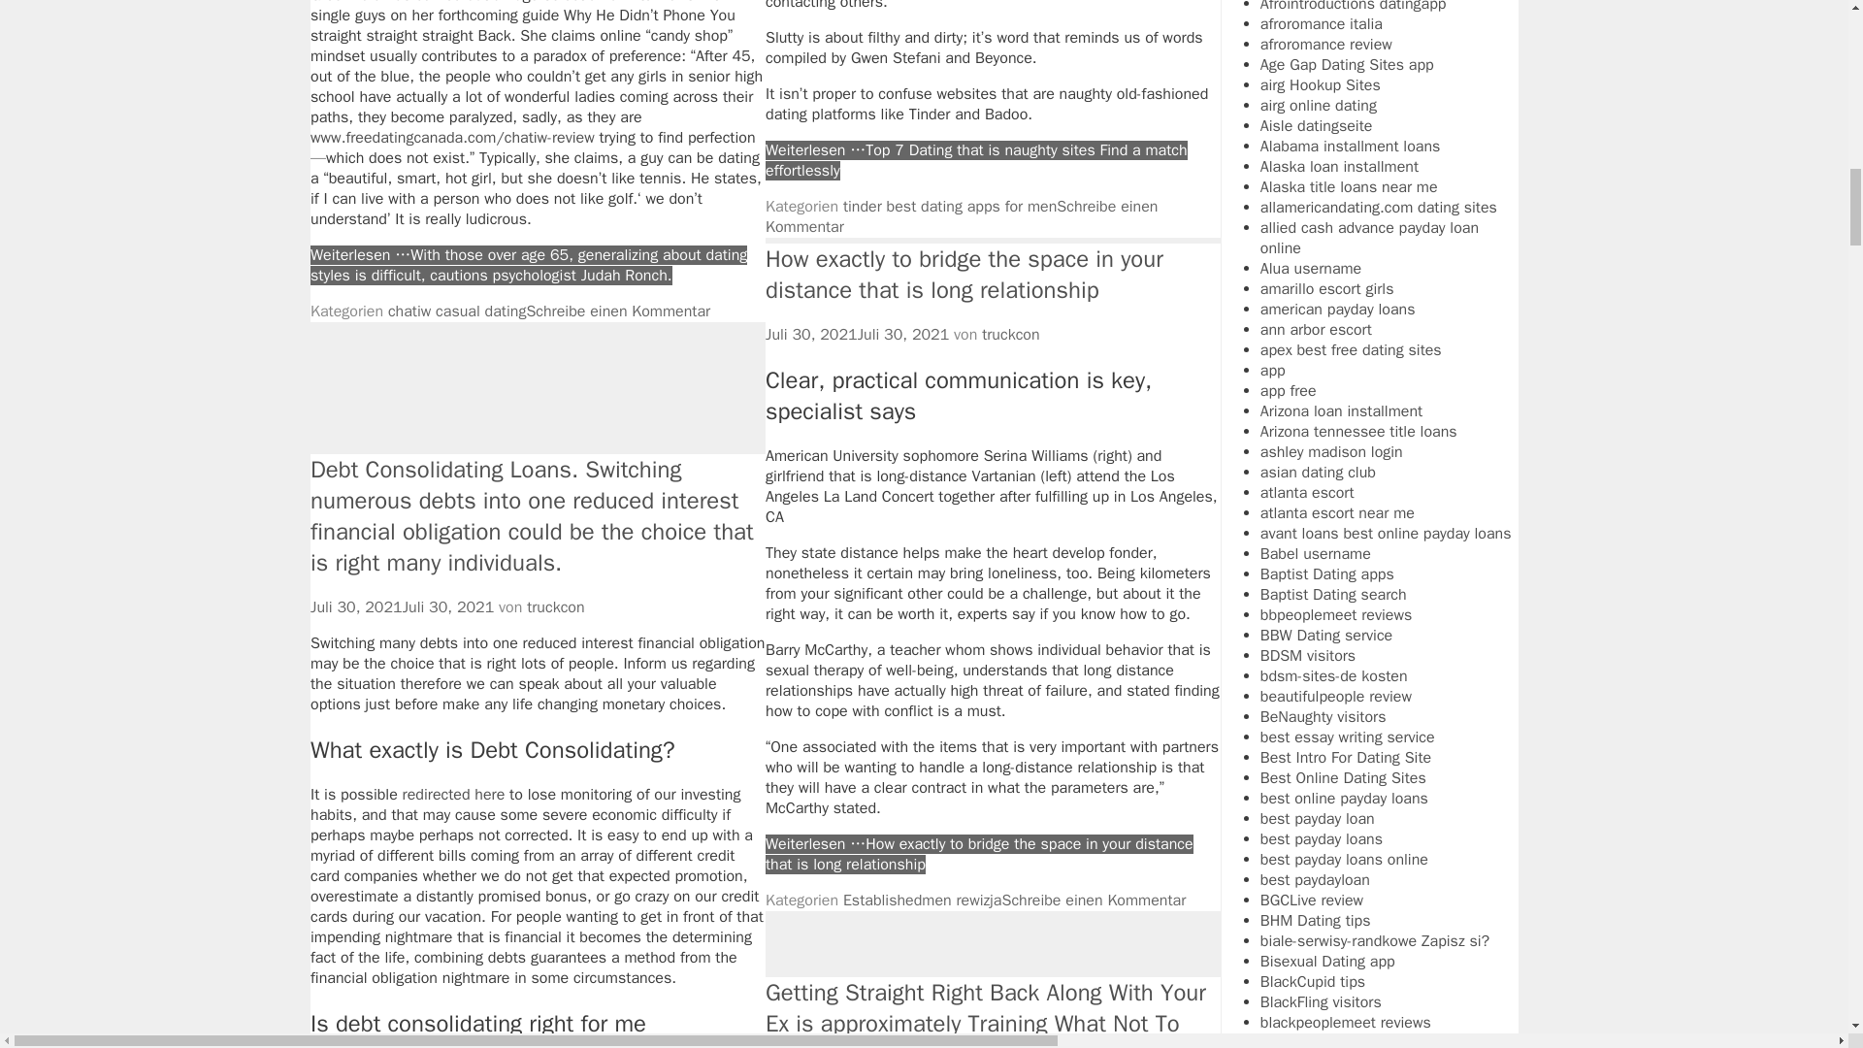 The image size is (1863, 1048). Describe the element at coordinates (857, 334) in the screenshot. I see `7:07 pm` at that location.